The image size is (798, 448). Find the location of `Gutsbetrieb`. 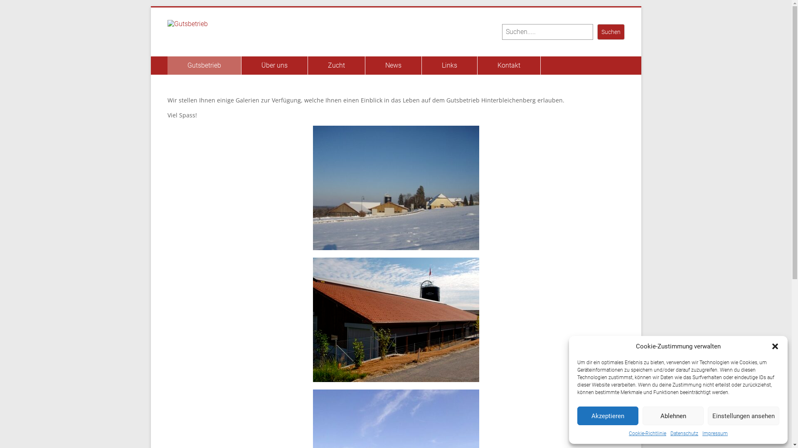

Gutsbetrieb is located at coordinates (204, 66).